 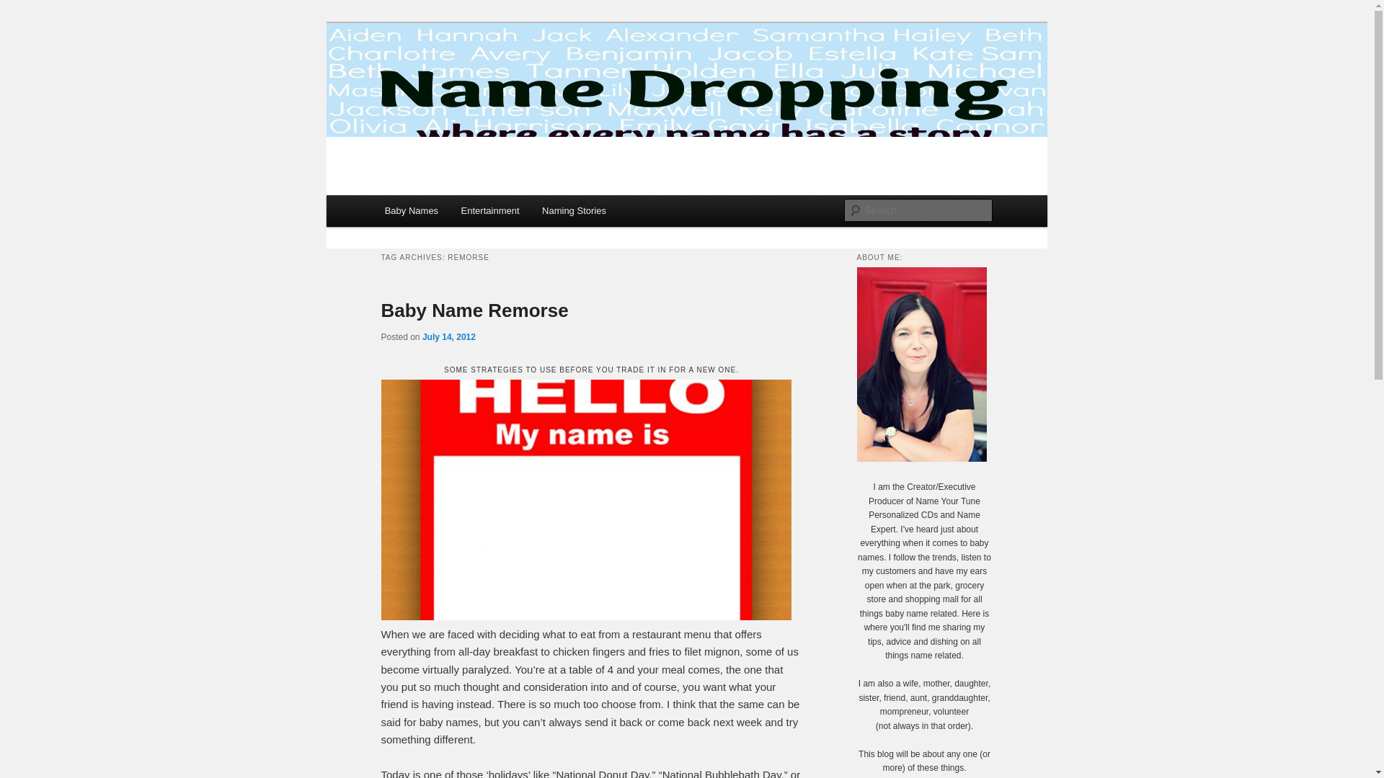 What do you see at coordinates (474, 310) in the screenshot?
I see `Permalink to Baby Name Remorse` at bounding box center [474, 310].